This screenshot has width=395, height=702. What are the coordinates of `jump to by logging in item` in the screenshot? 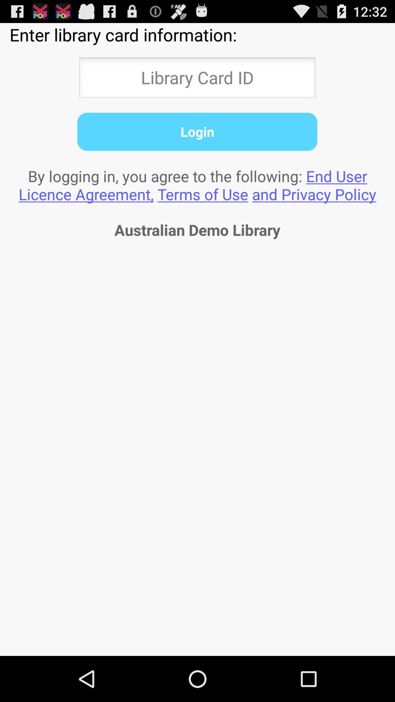 It's located at (197, 185).